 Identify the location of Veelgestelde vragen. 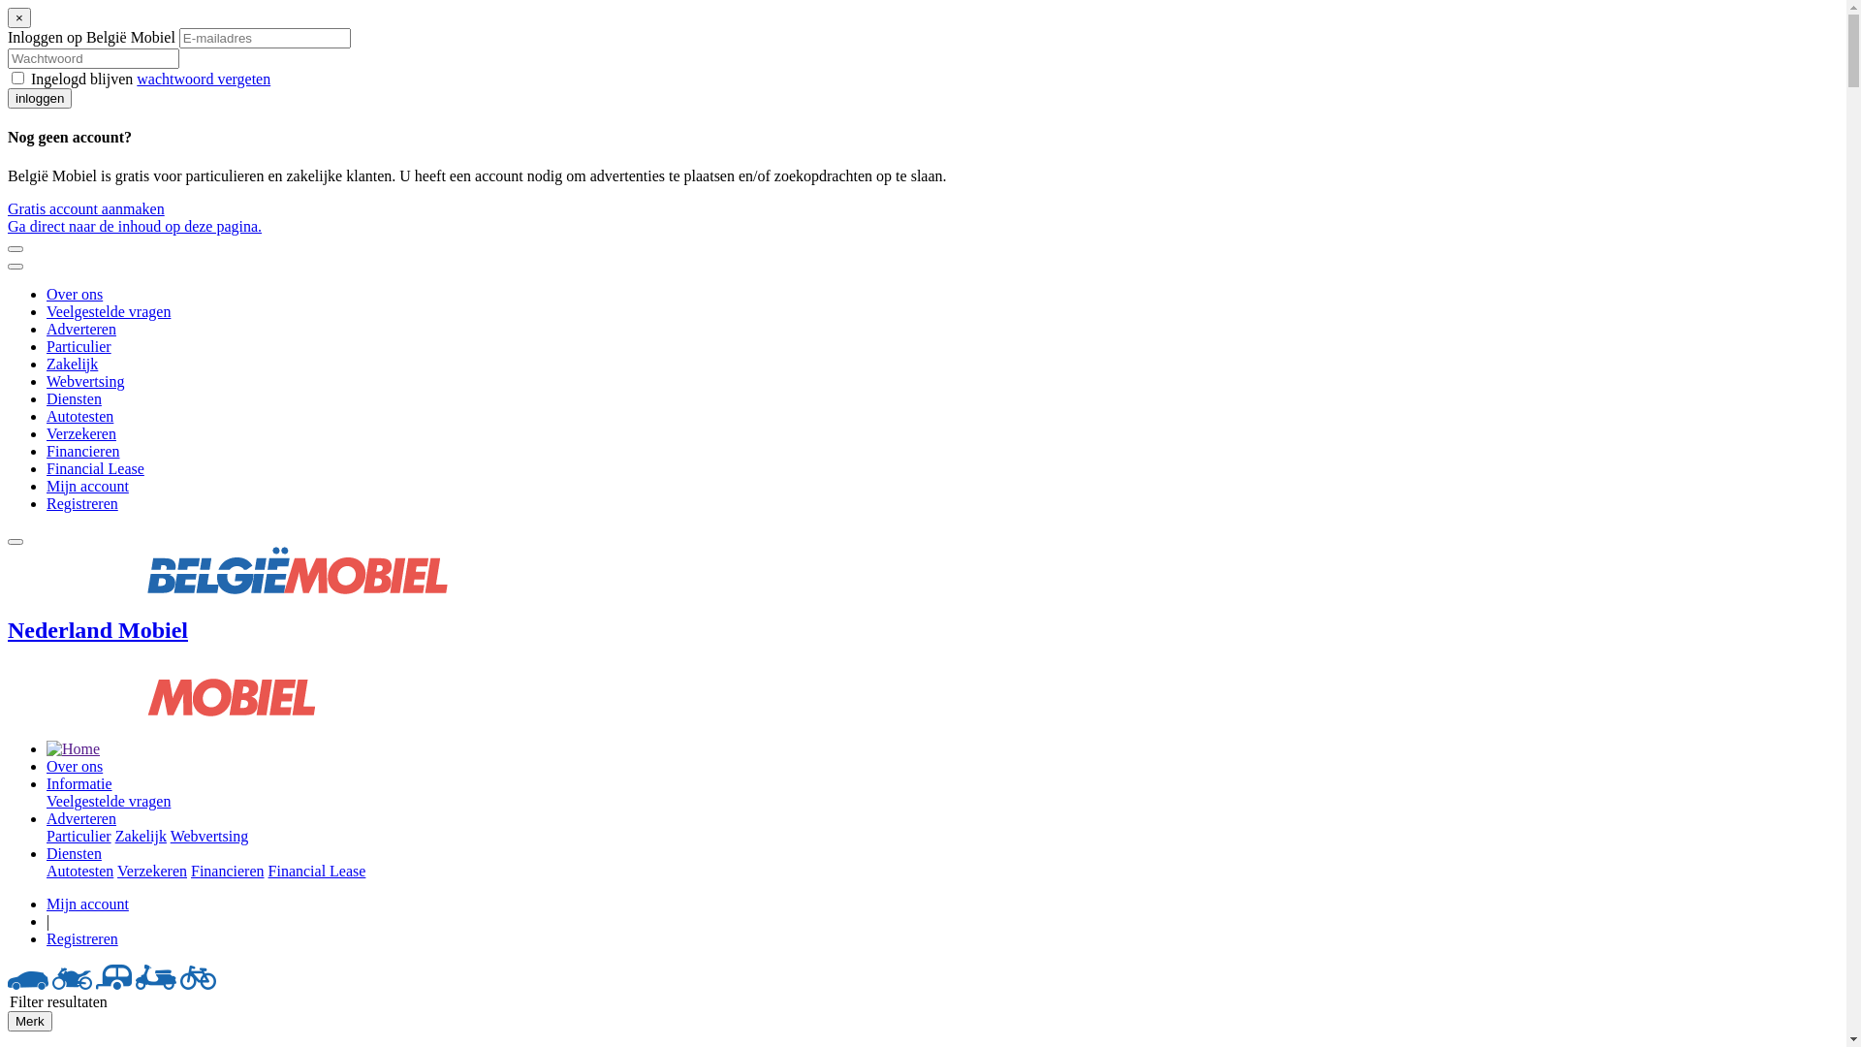
(109, 801).